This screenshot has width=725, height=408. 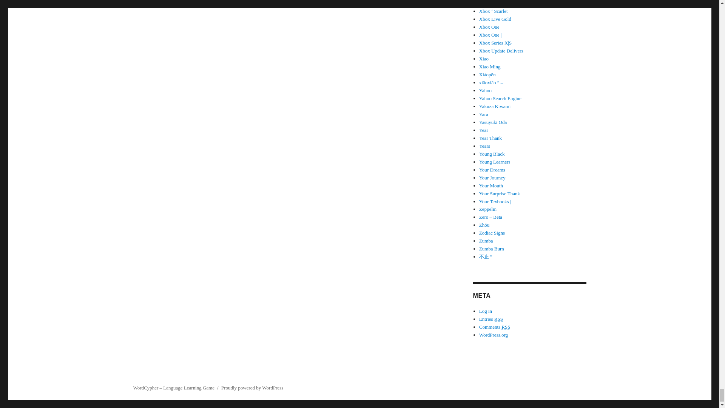 I want to click on Really Simple Syndication, so click(x=506, y=327).